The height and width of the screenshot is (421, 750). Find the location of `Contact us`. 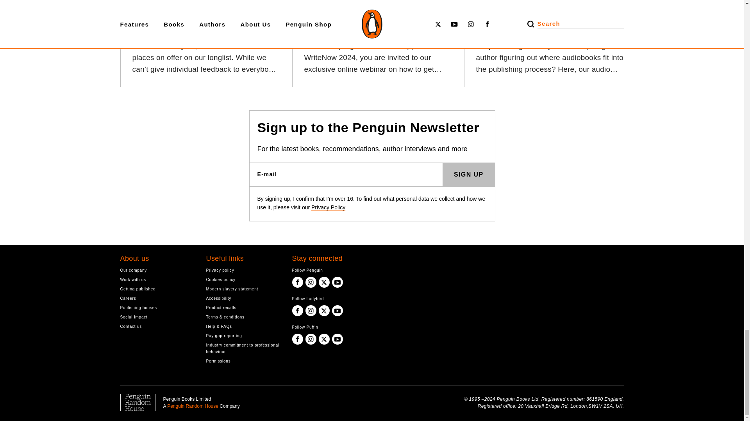

Contact us is located at coordinates (157, 326).